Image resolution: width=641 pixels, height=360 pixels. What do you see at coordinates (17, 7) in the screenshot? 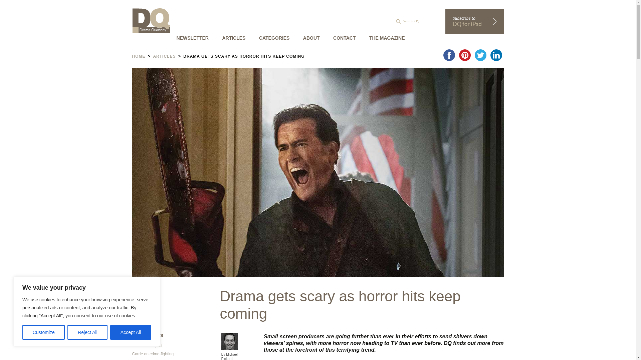
I see `Search` at bounding box center [17, 7].